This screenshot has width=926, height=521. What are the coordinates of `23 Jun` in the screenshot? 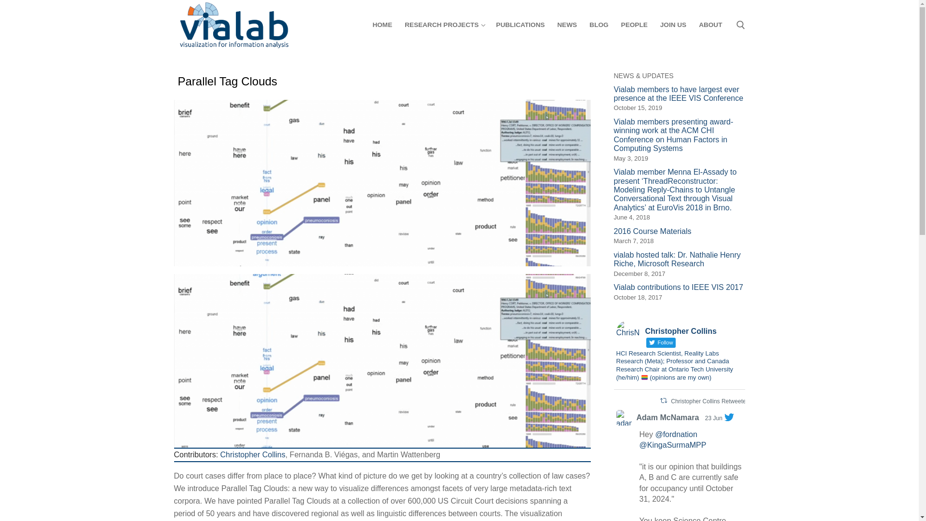 It's located at (713, 418).